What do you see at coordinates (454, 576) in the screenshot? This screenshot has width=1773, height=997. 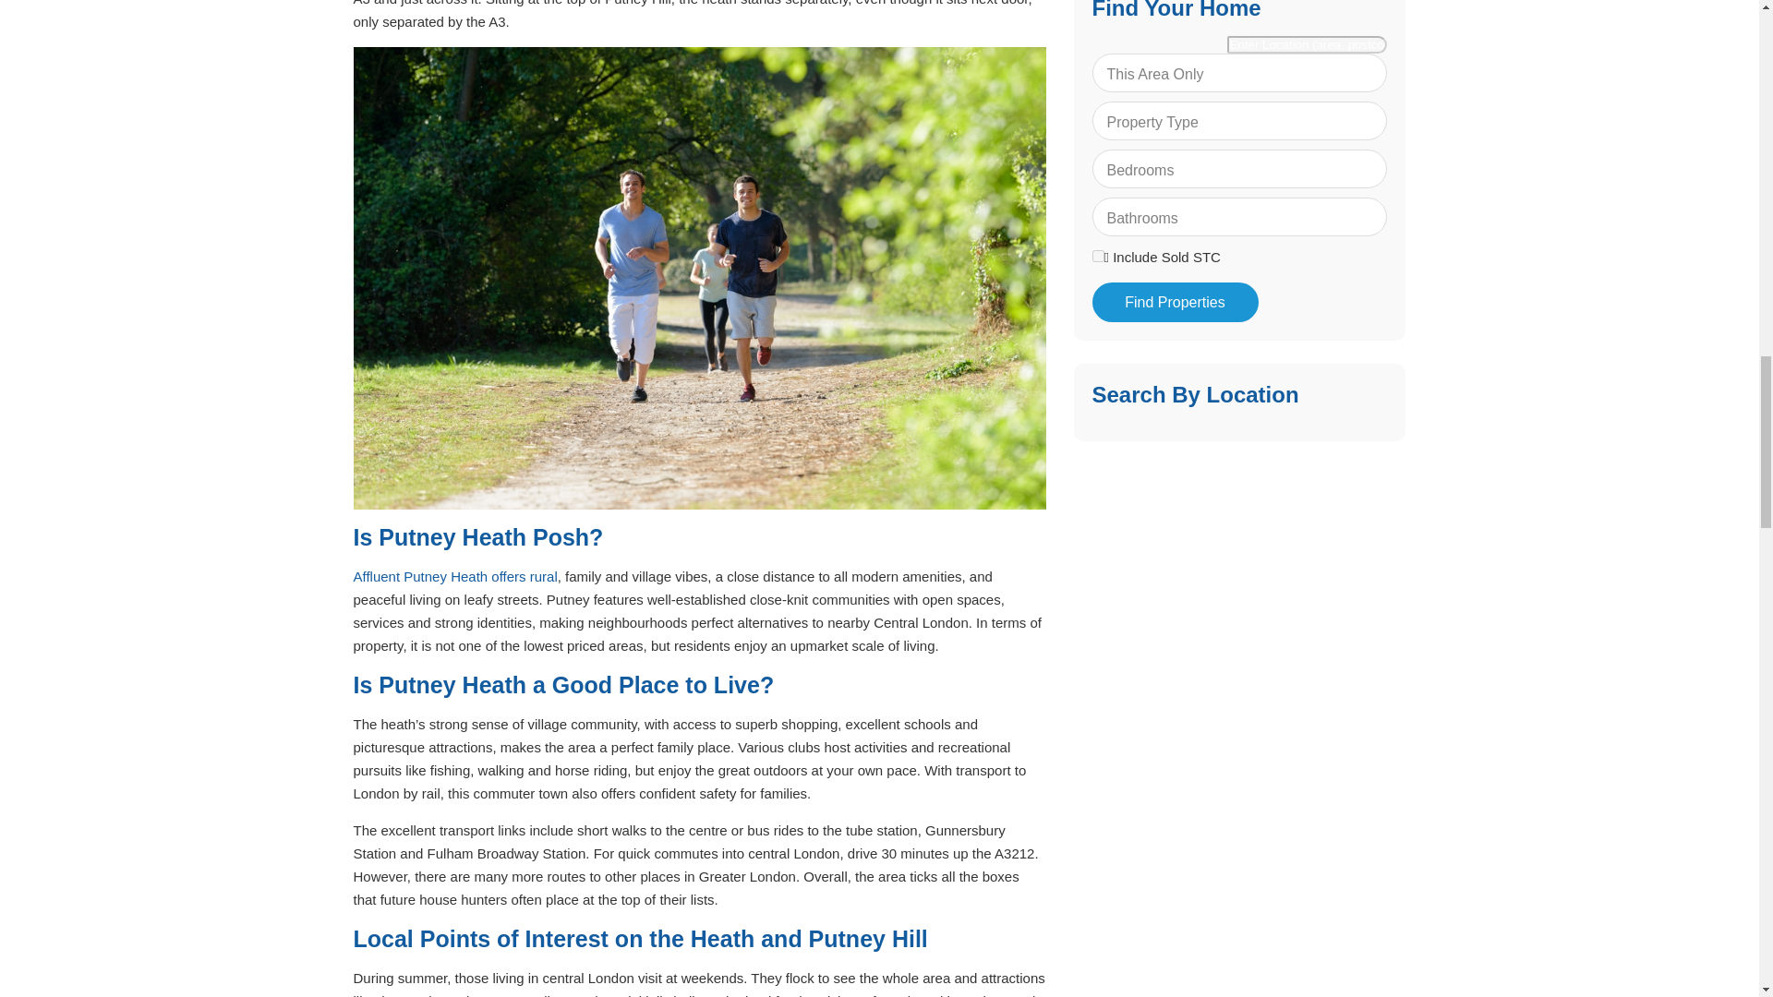 I see `Affluent Putney Heath offers rural` at bounding box center [454, 576].